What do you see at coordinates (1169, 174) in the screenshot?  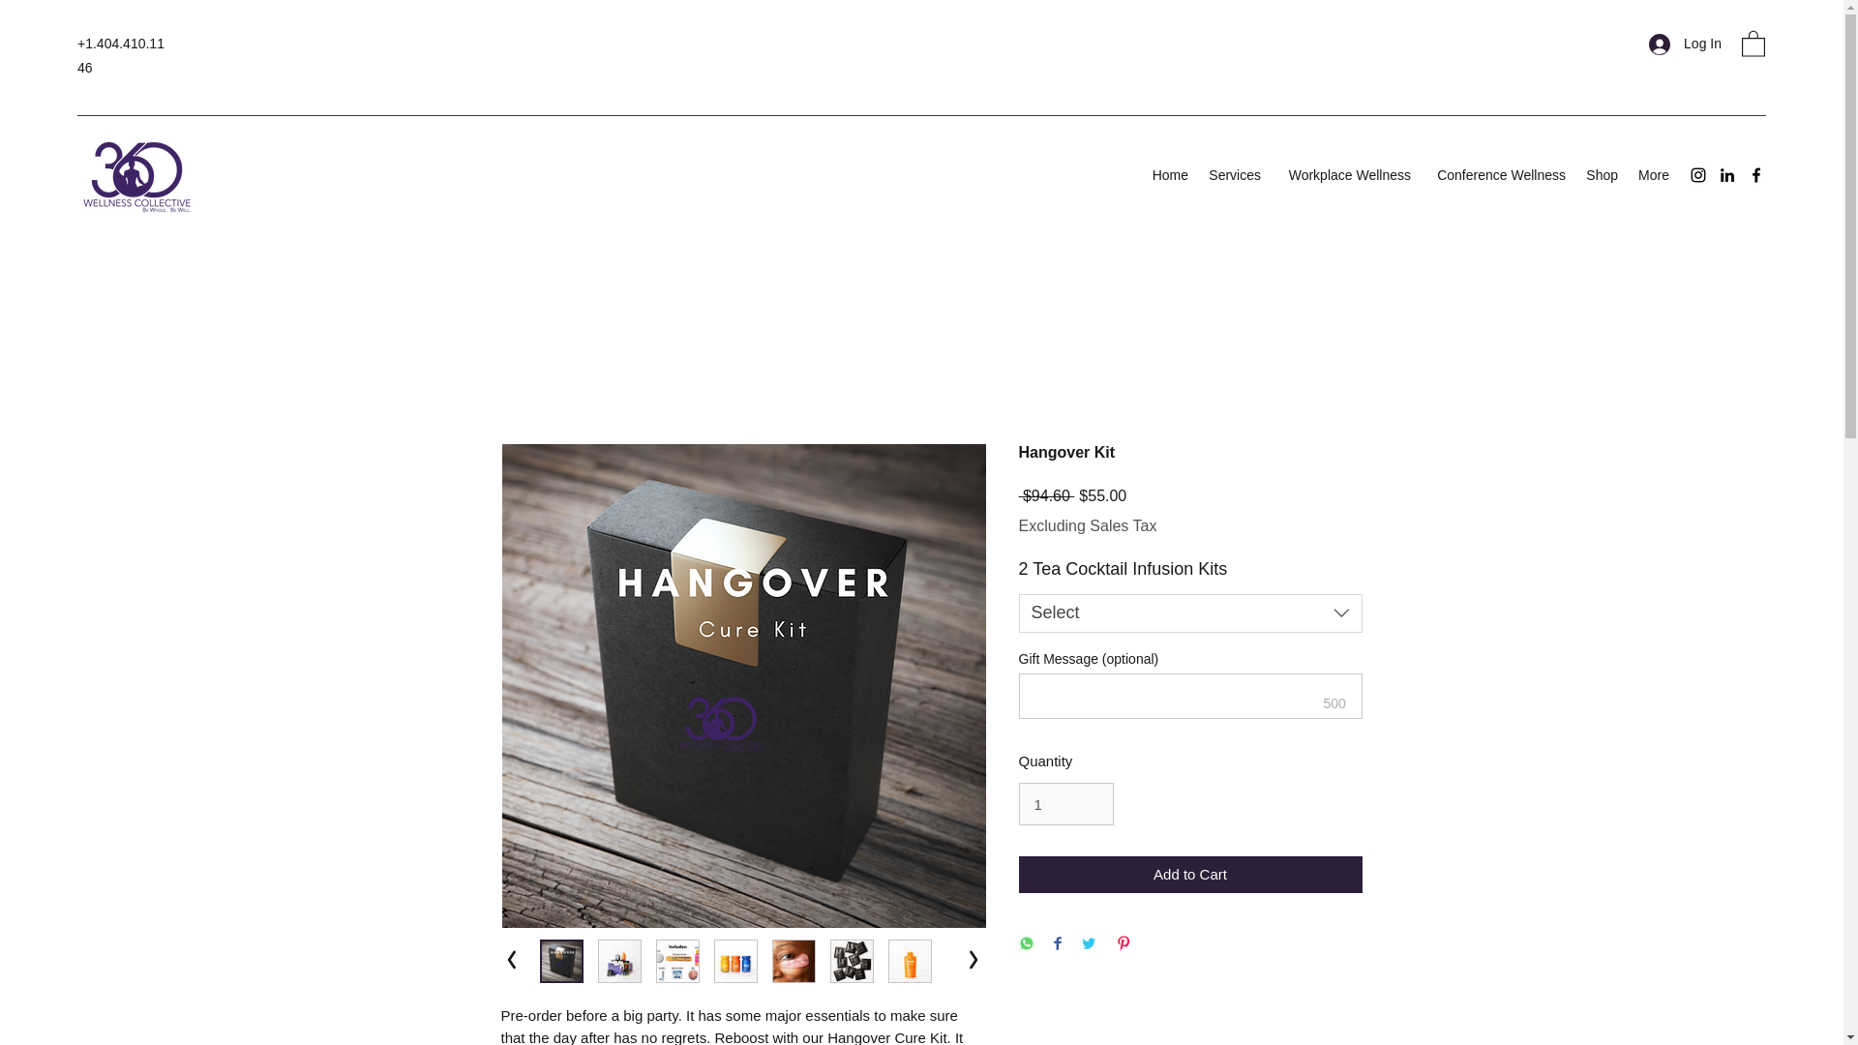 I see `Home` at bounding box center [1169, 174].